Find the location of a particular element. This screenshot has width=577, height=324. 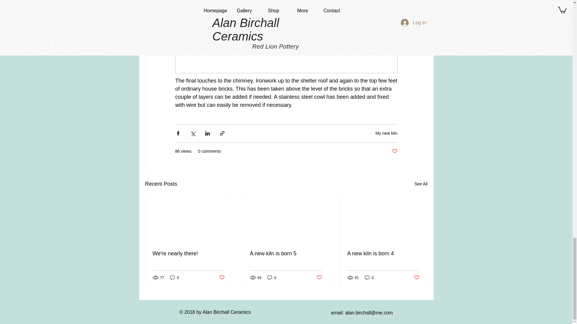

Post not marked as liked is located at coordinates (319, 277).